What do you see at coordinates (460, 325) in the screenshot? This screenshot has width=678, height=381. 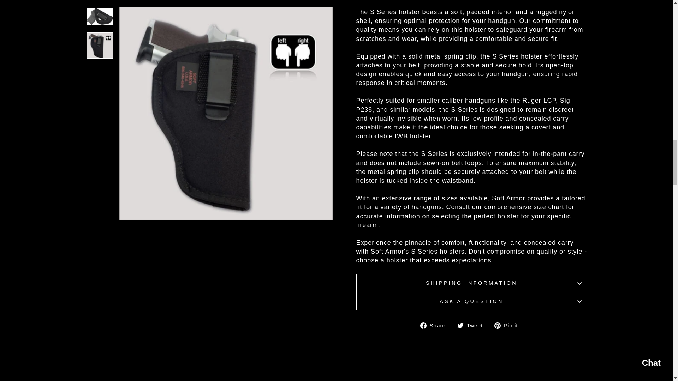 I see `twitter` at bounding box center [460, 325].